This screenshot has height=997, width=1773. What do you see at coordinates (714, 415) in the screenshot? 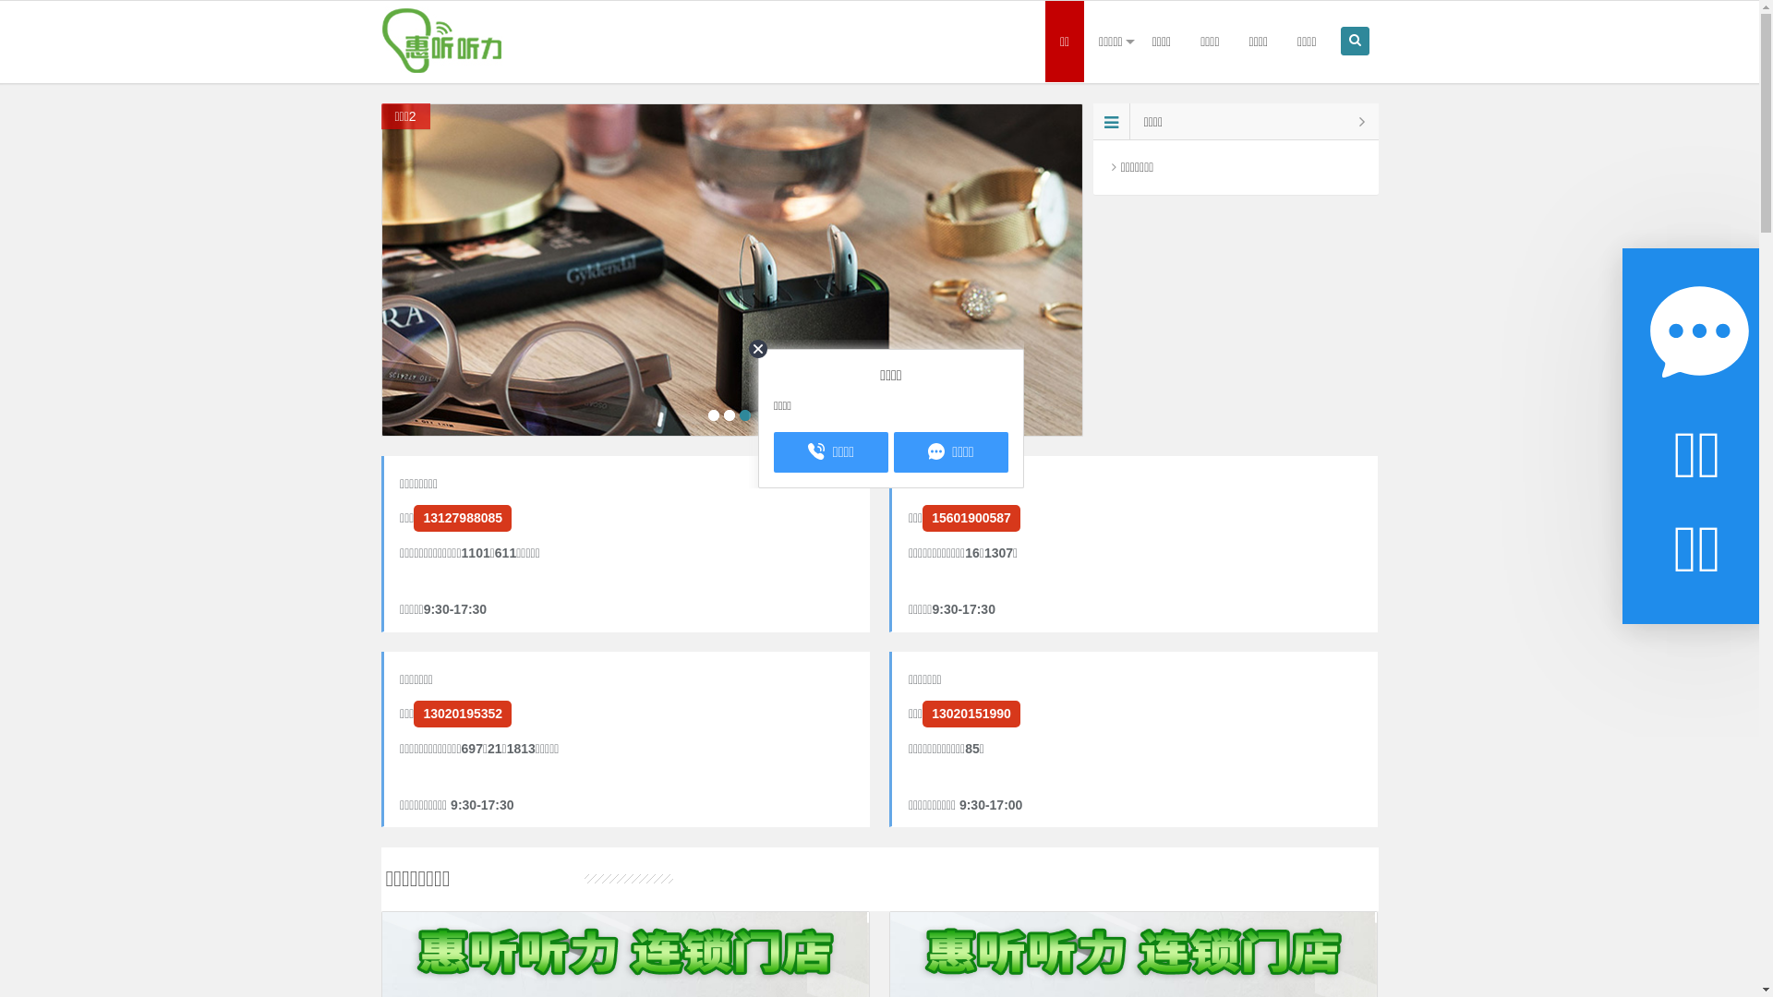
I see `1` at bounding box center [714, 415].